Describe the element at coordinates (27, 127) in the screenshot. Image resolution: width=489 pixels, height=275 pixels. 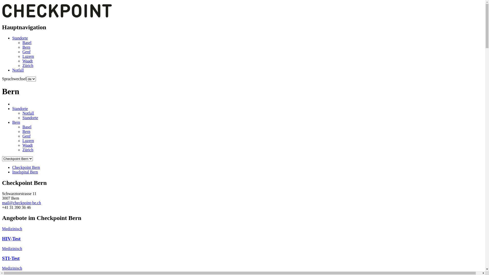
I see `Basel` at that location.